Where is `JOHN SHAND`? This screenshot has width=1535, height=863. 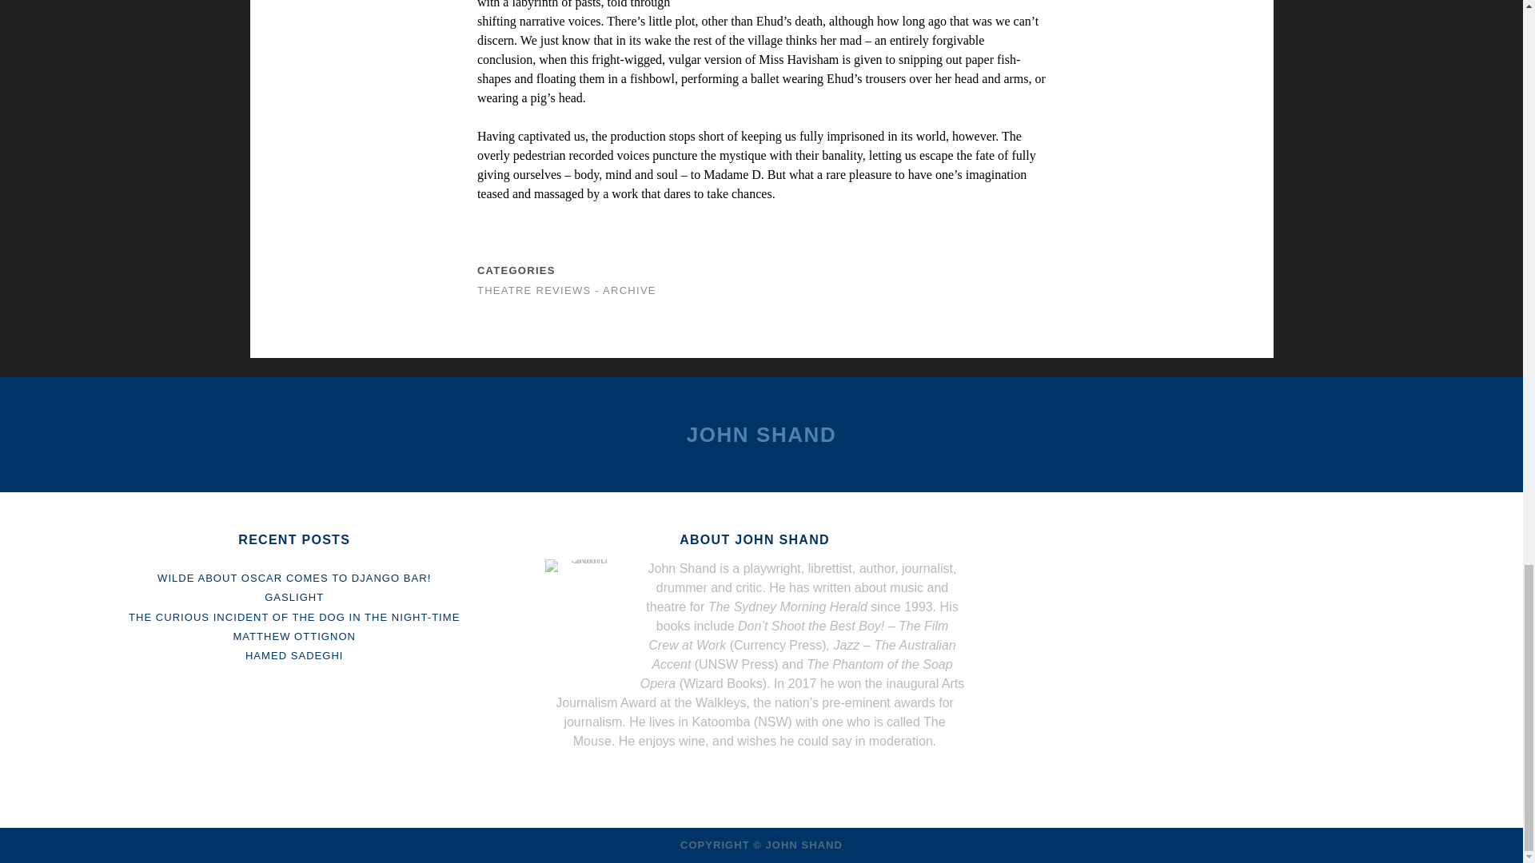
JOHN SHAND is located at coordinates (761, 435).